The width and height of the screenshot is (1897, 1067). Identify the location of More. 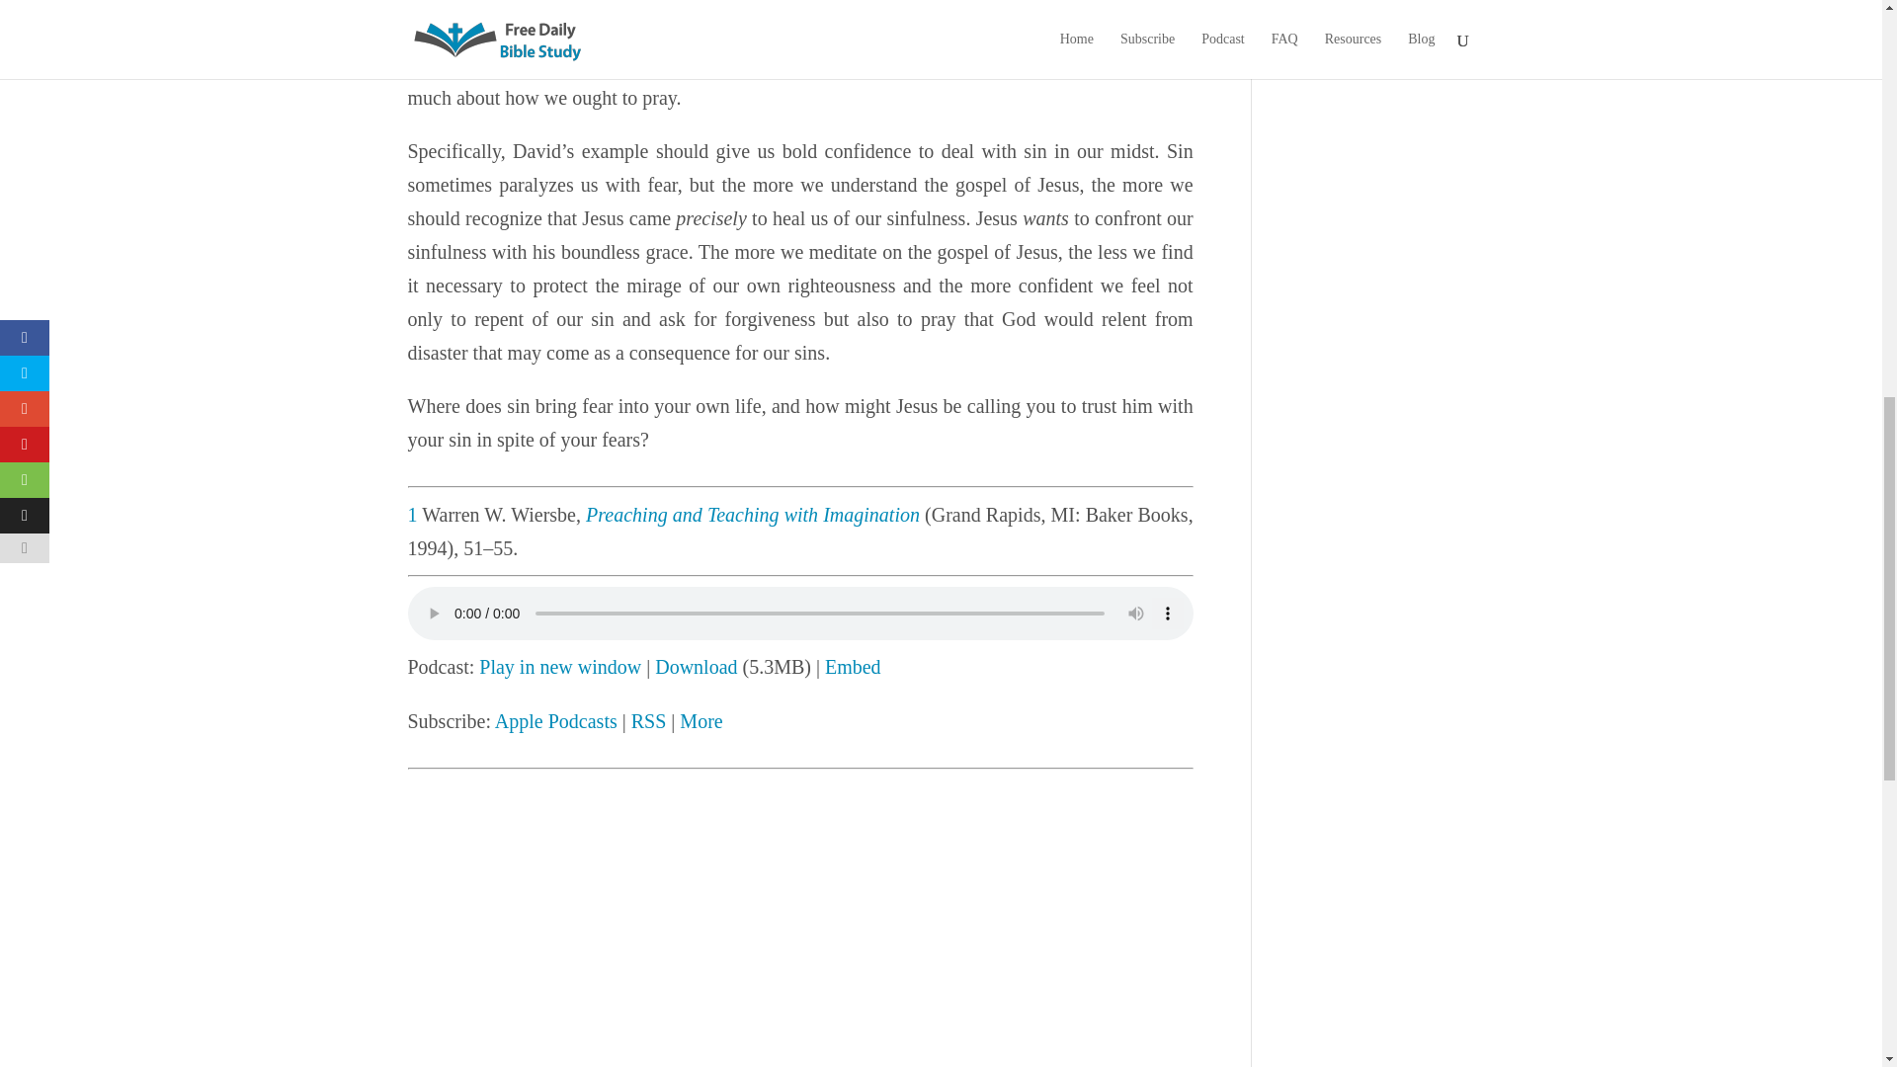
(701, 721).